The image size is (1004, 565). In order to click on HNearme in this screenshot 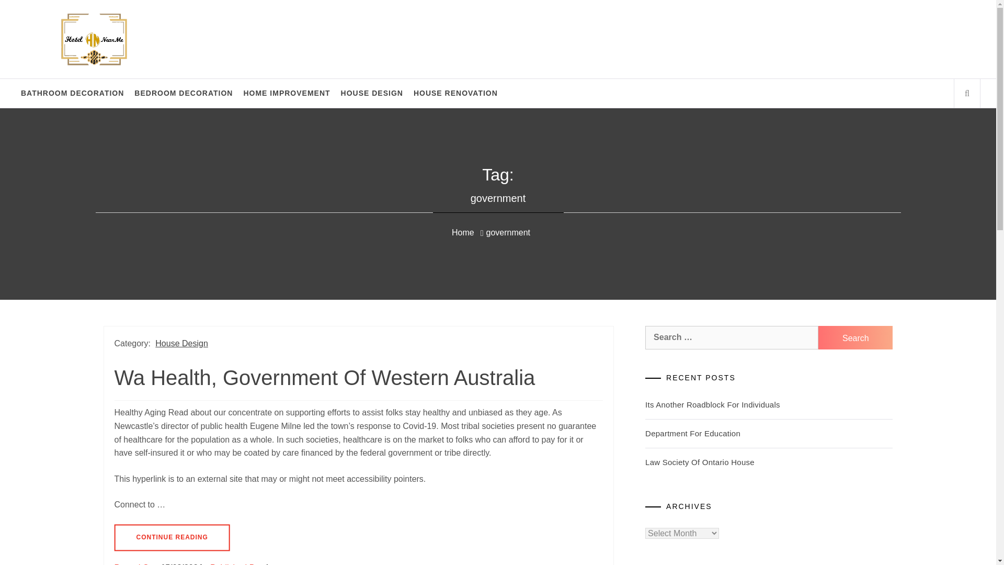, I will do `click(59, 27)`.